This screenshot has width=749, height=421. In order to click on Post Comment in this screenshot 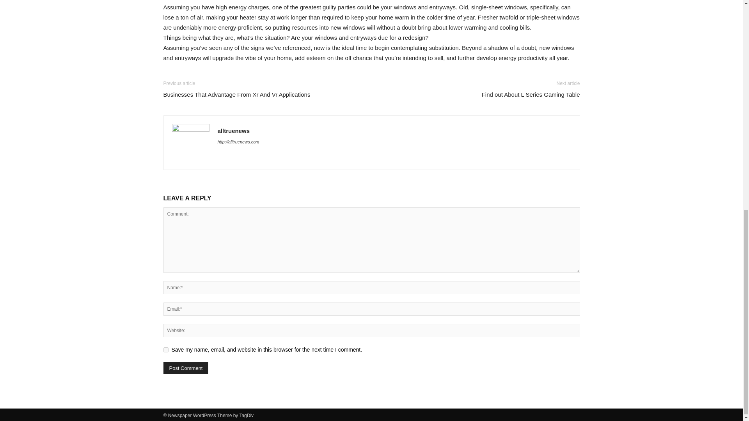, I will do `click(186, 368)`.